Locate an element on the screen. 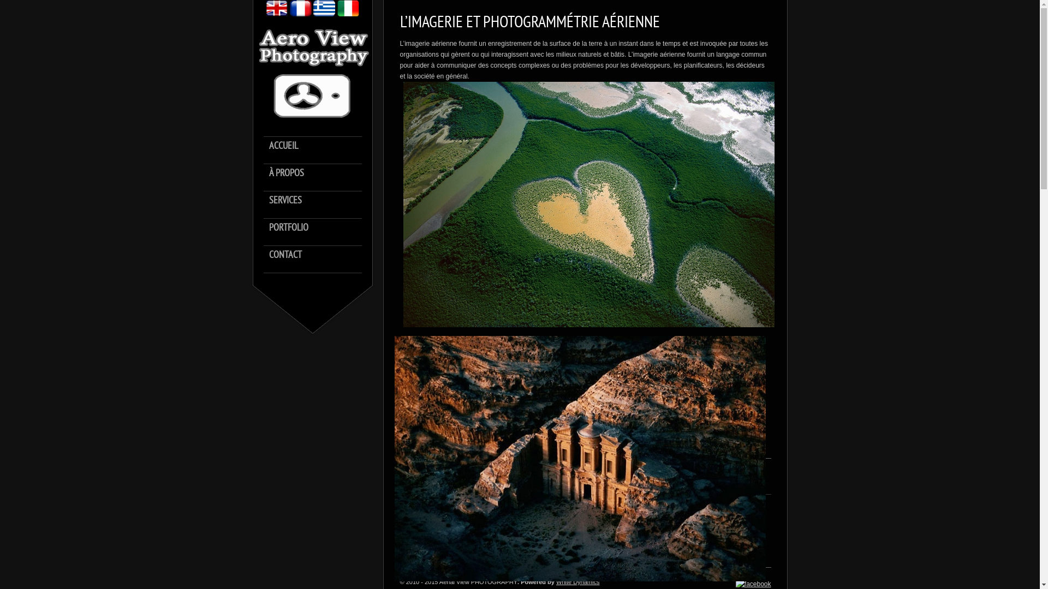 This screenshot has height=589, width=1048. White Dynamics Portfolio is located at coordinates (585, 537).